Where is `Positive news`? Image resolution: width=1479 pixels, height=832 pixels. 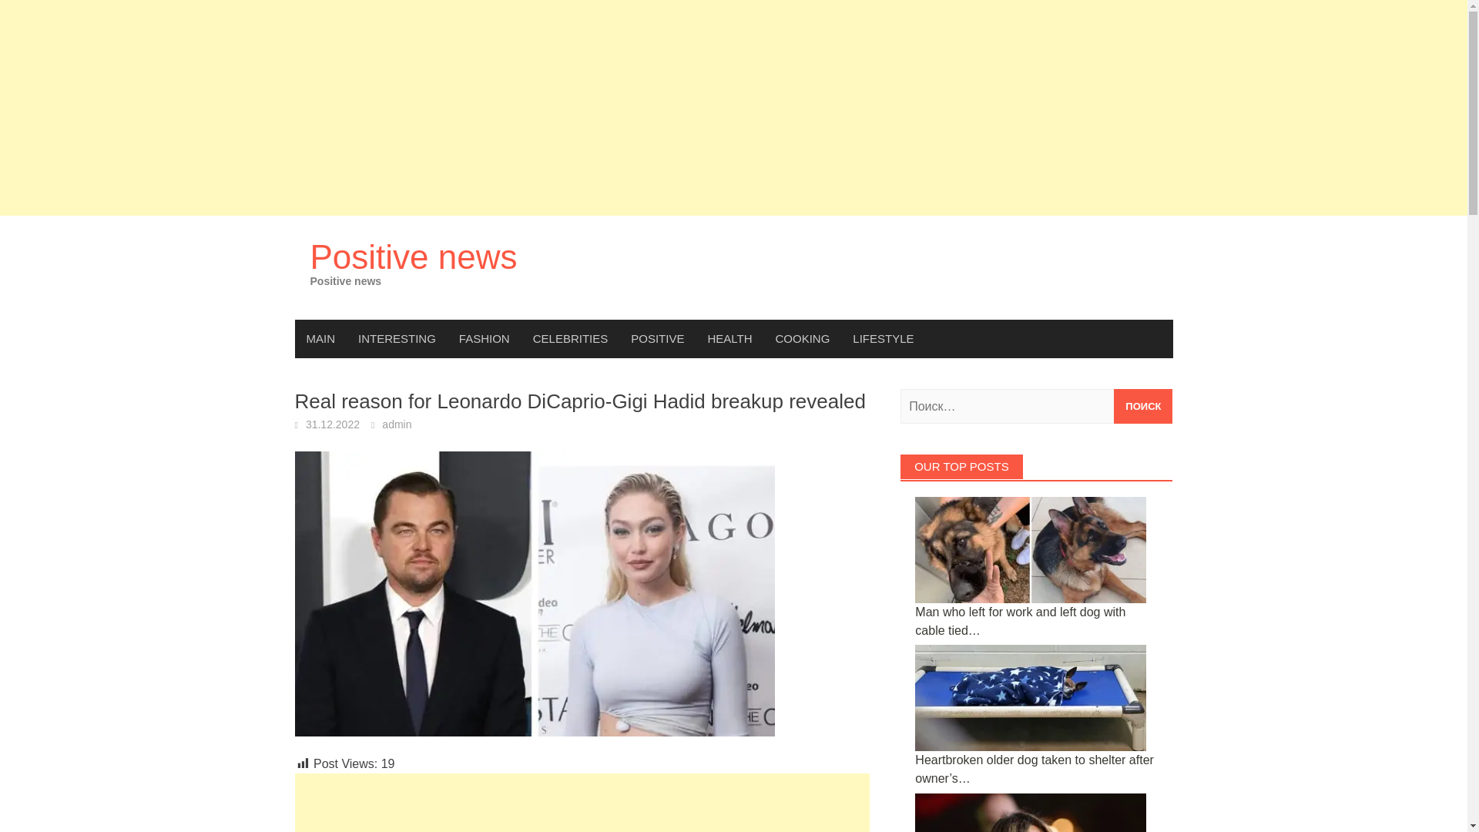
Positive news is located at coordinates (413, 256).